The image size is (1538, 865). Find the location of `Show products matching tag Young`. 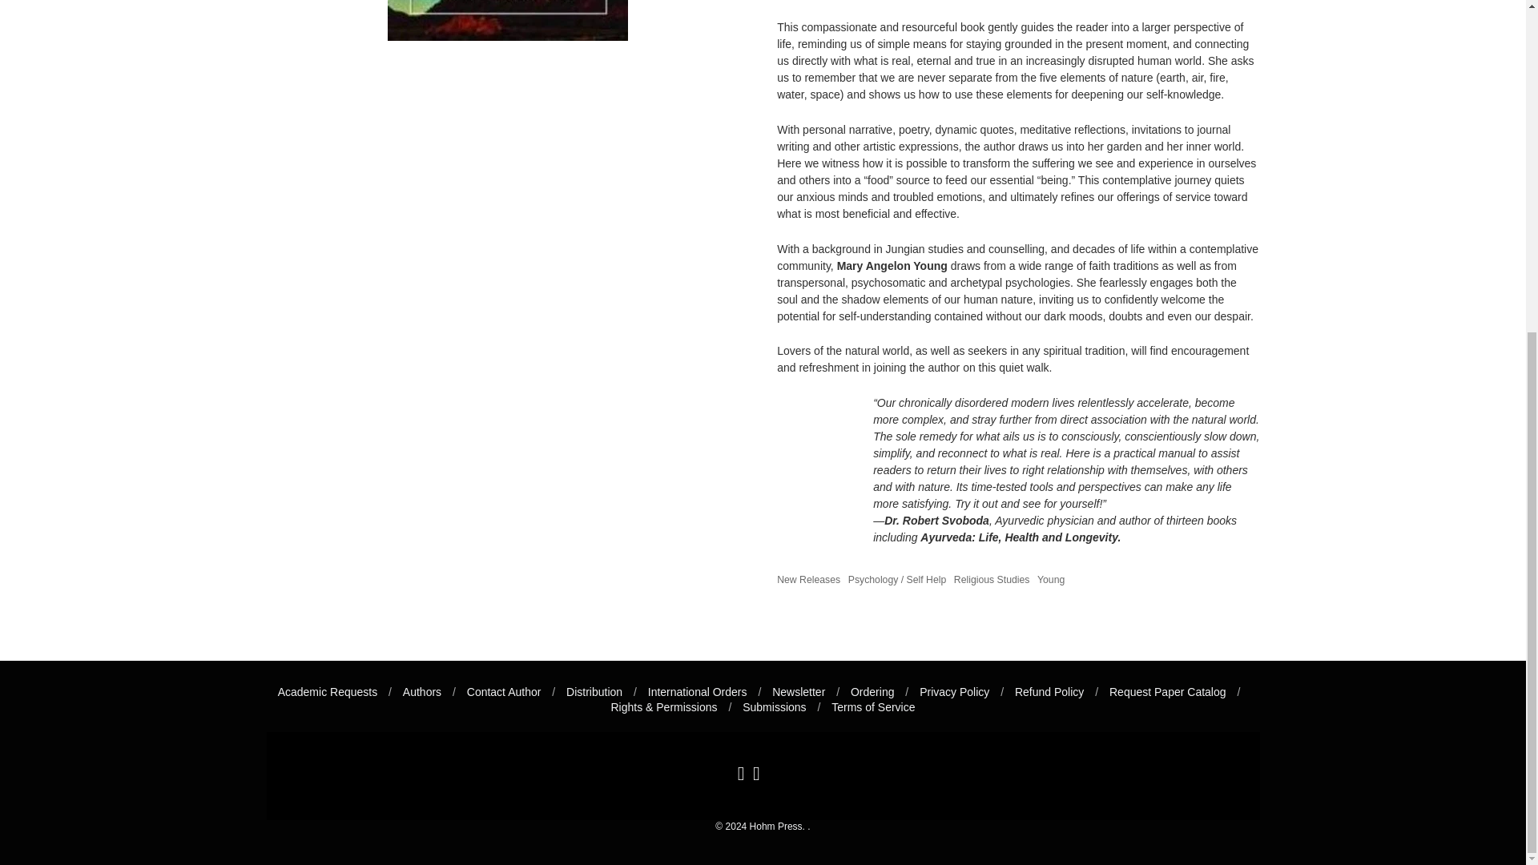

Show products matching tag Young is located at coordinates (1050, 580).